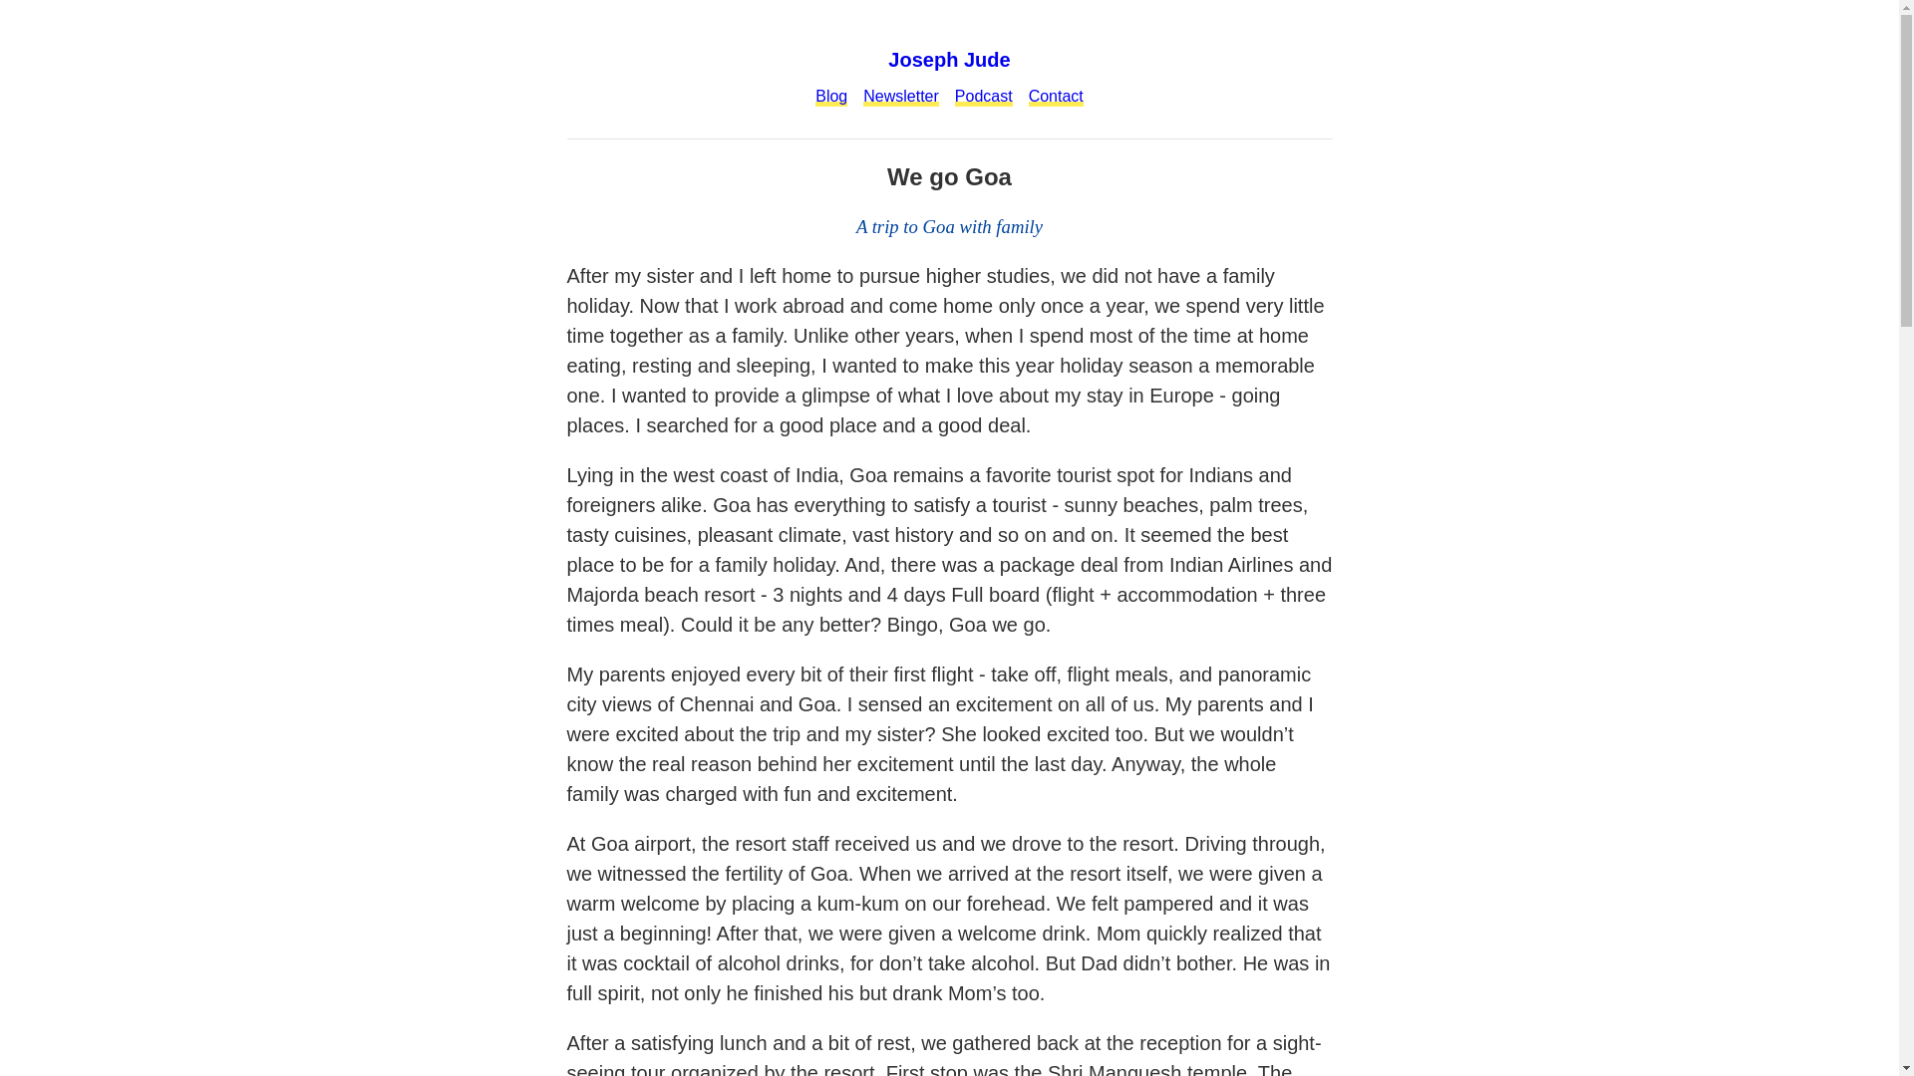 The image size is (1914, 1076). Describe the element at coordinates (1056, 96) in the screenshot. I see `Contact` at that location.